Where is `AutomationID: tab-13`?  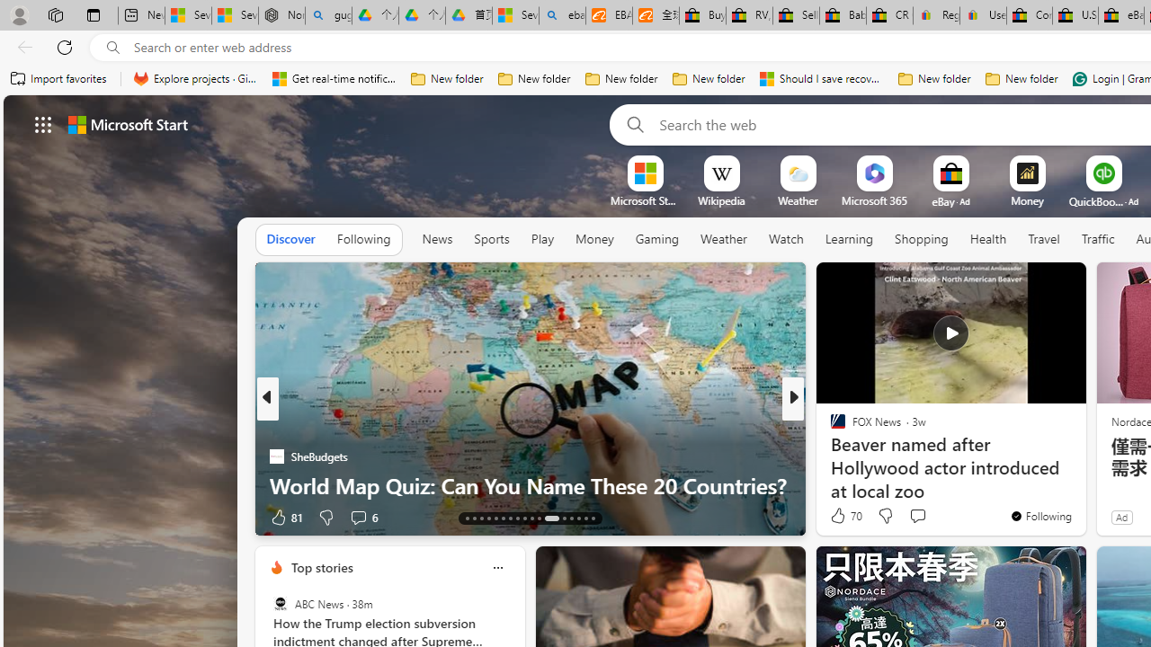
AutomationID: tab-13 is located at coordinates (466, 518).